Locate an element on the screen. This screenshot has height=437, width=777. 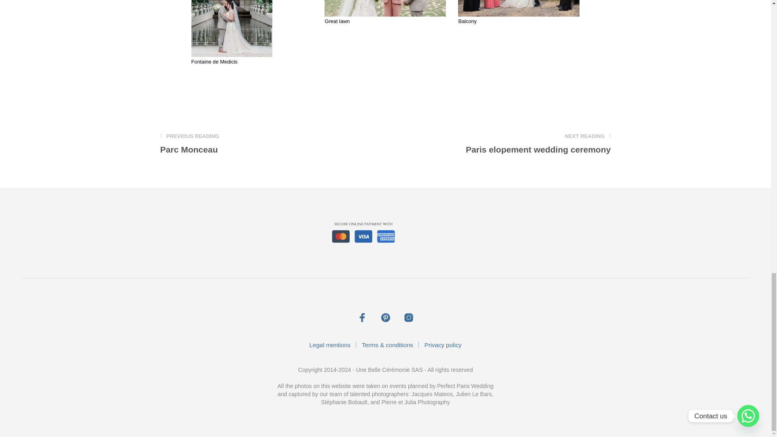
Legal mentions is located at coordinates (189, 144).